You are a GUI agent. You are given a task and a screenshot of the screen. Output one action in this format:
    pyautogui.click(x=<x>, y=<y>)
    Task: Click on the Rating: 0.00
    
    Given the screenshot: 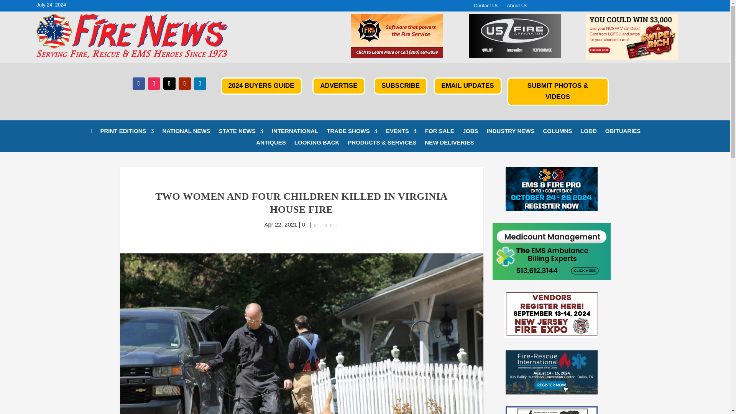 What is the action you would take?
    pyautogui.click(x=326, y=225)
    